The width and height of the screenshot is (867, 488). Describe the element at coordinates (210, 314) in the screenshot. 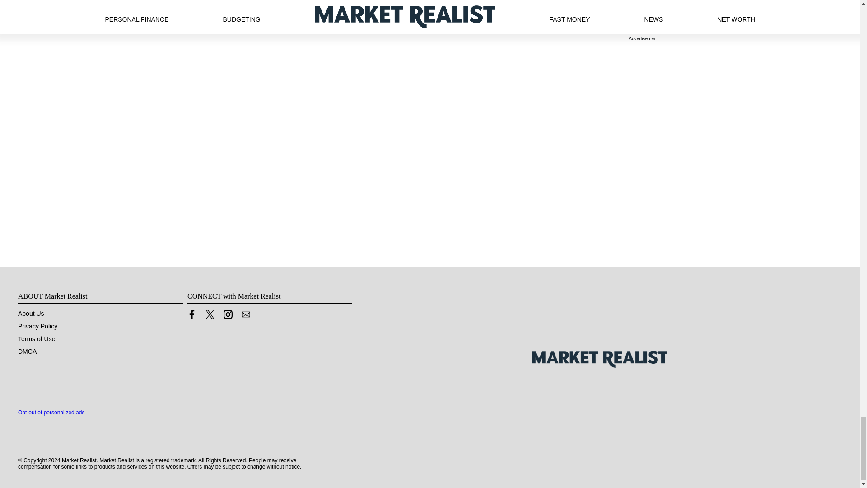

I see `Link to X` at that location.